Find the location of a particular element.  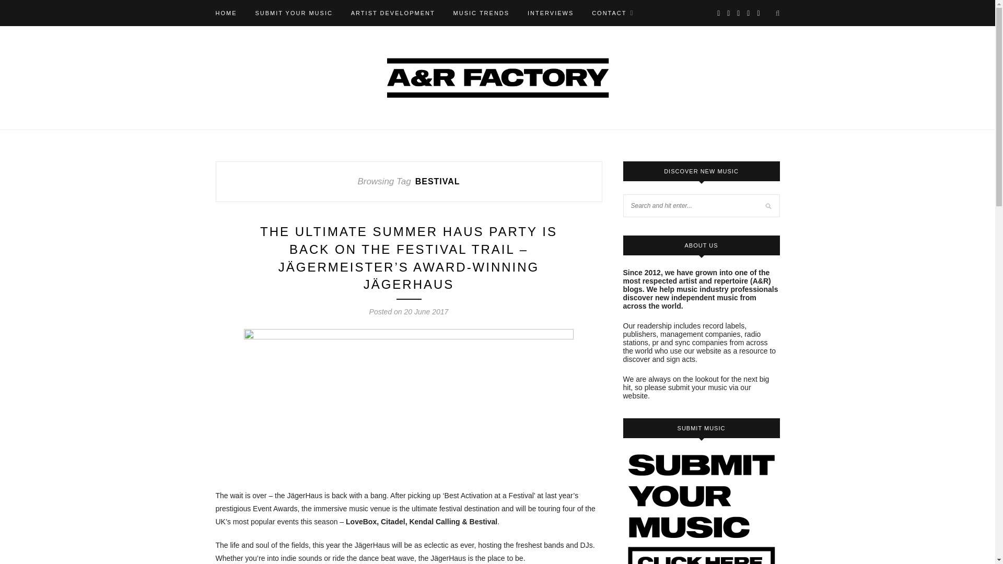

INTERVIEWS is located at coordinates (551, 13).